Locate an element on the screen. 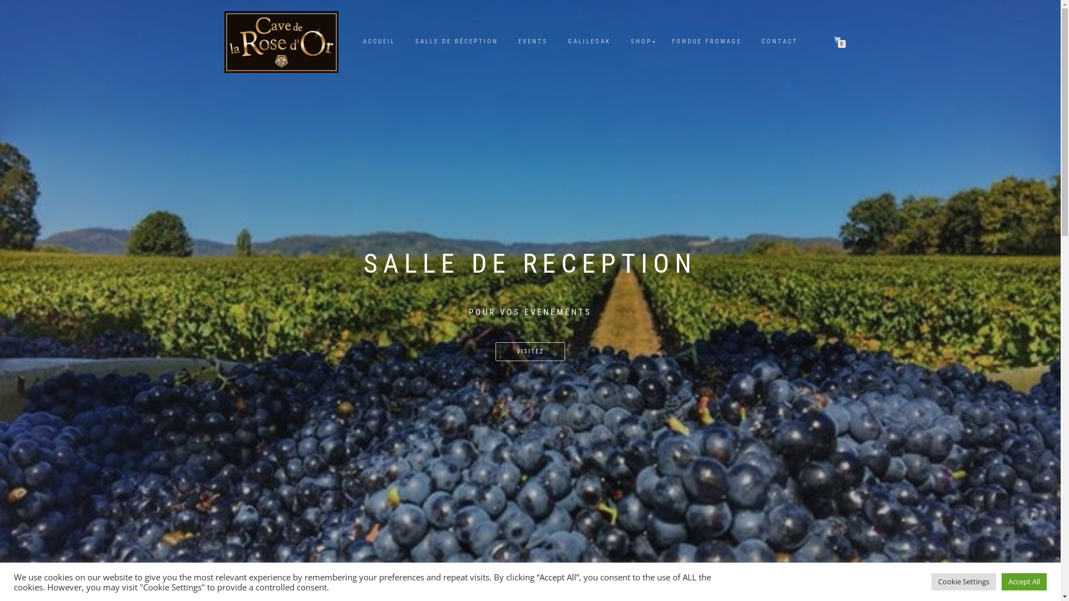  CONTACT is located at coordinates (779, 42).